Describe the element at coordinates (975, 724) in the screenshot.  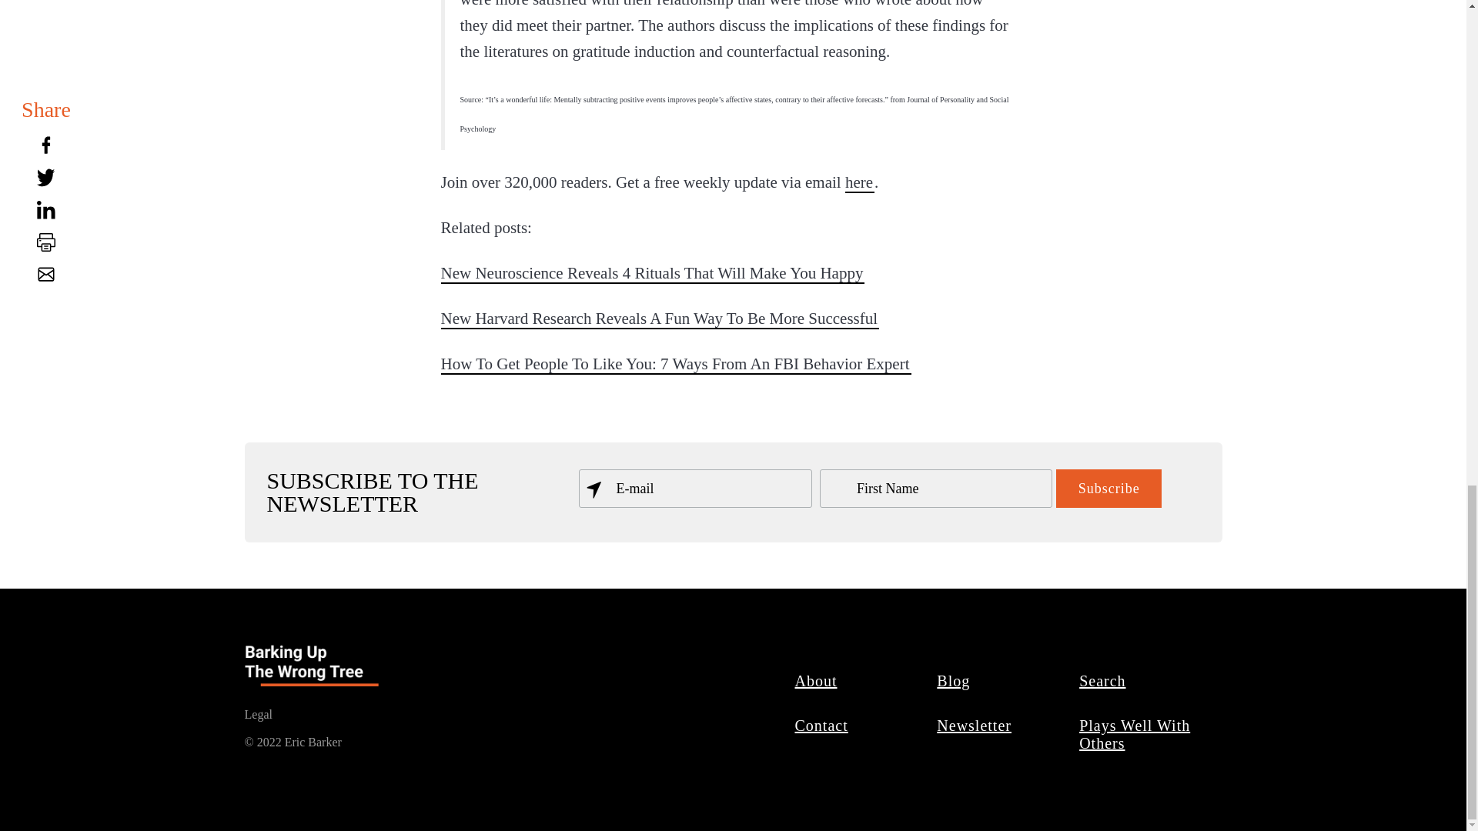
I see `Newsletter` at that location.